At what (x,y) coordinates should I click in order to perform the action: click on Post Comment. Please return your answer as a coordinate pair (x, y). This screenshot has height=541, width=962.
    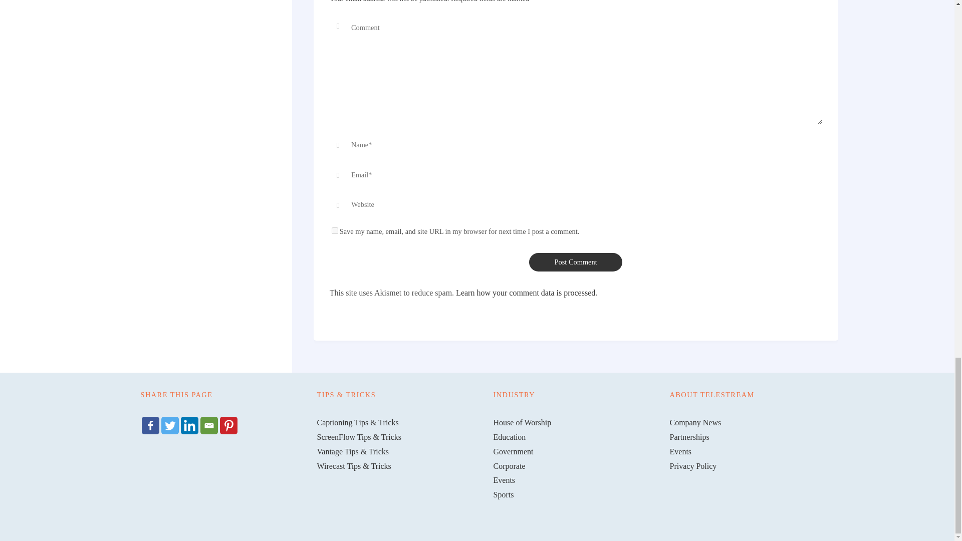
    Looking at the image, I should click on (576, 262).